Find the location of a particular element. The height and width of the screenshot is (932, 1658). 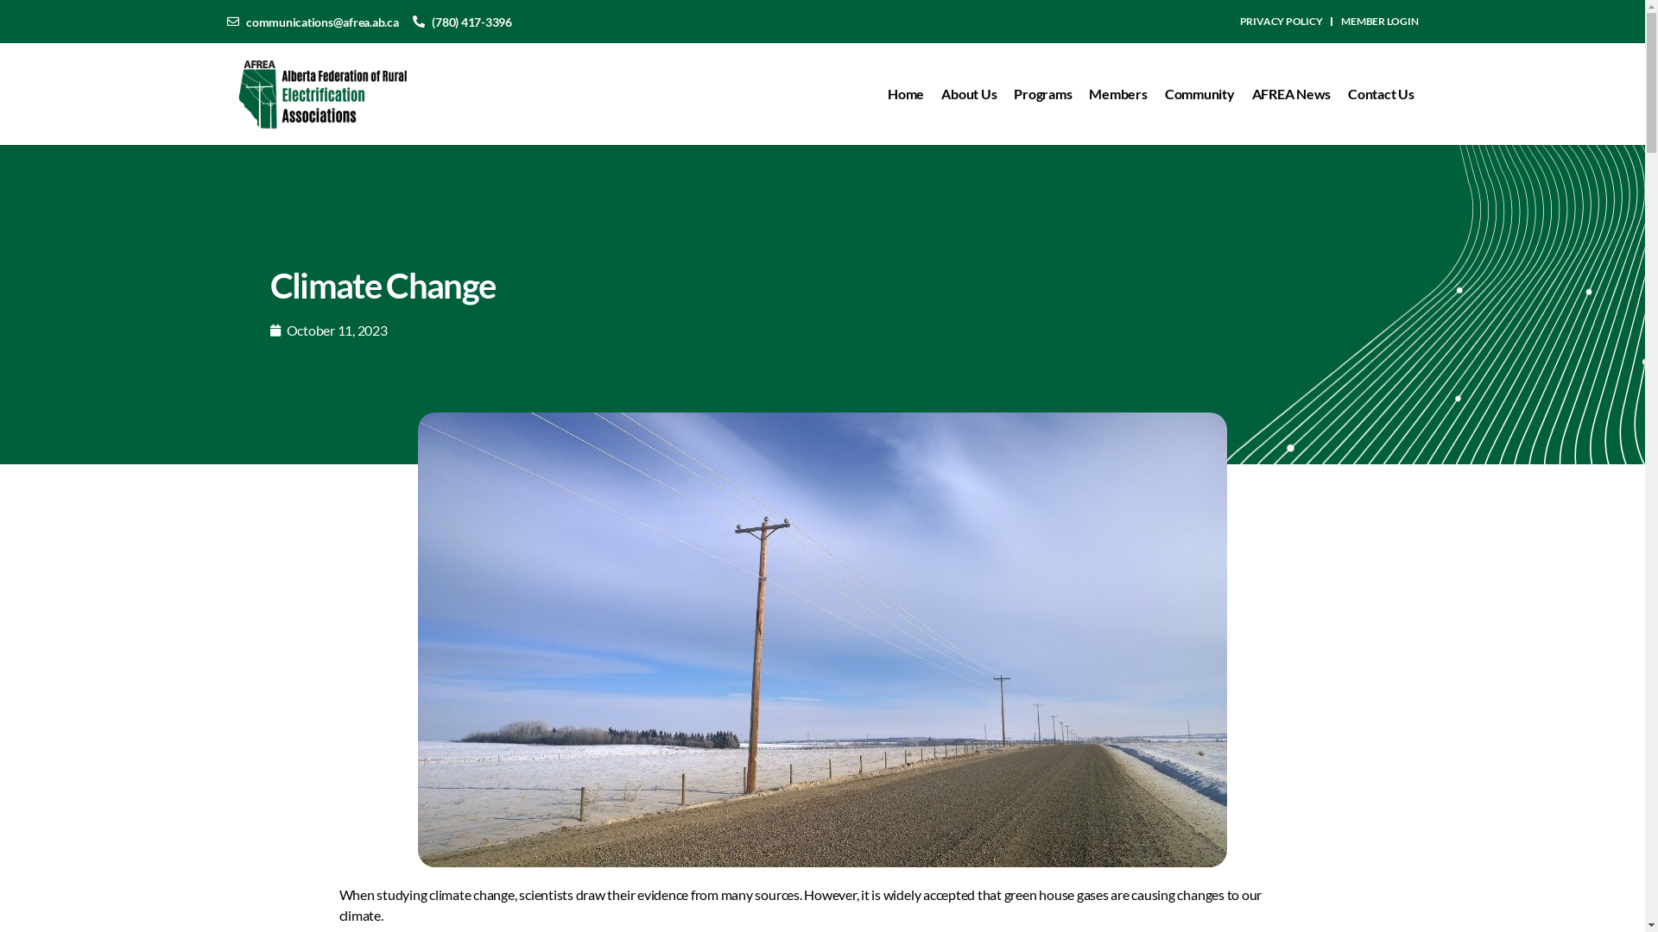

Programs is located at coordinates (1043, 94).